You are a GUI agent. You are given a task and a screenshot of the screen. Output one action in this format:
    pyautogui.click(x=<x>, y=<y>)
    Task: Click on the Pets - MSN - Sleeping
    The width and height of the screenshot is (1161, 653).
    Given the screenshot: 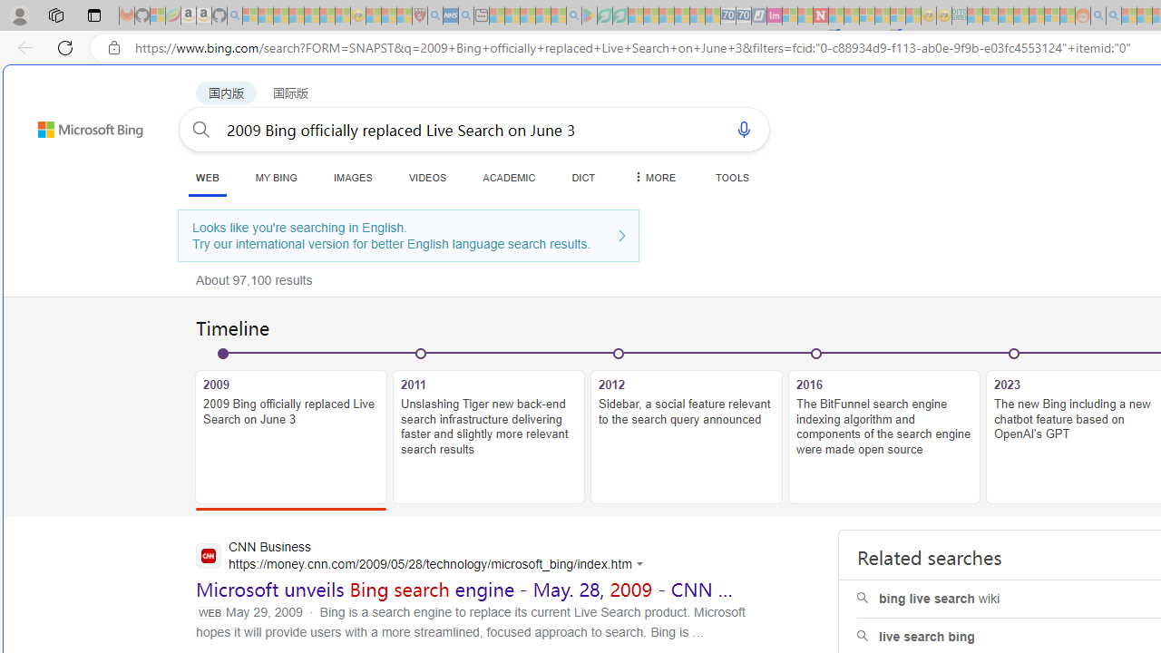 What is the action you would take?
    pyautogui.click(x=542, y=16)
    